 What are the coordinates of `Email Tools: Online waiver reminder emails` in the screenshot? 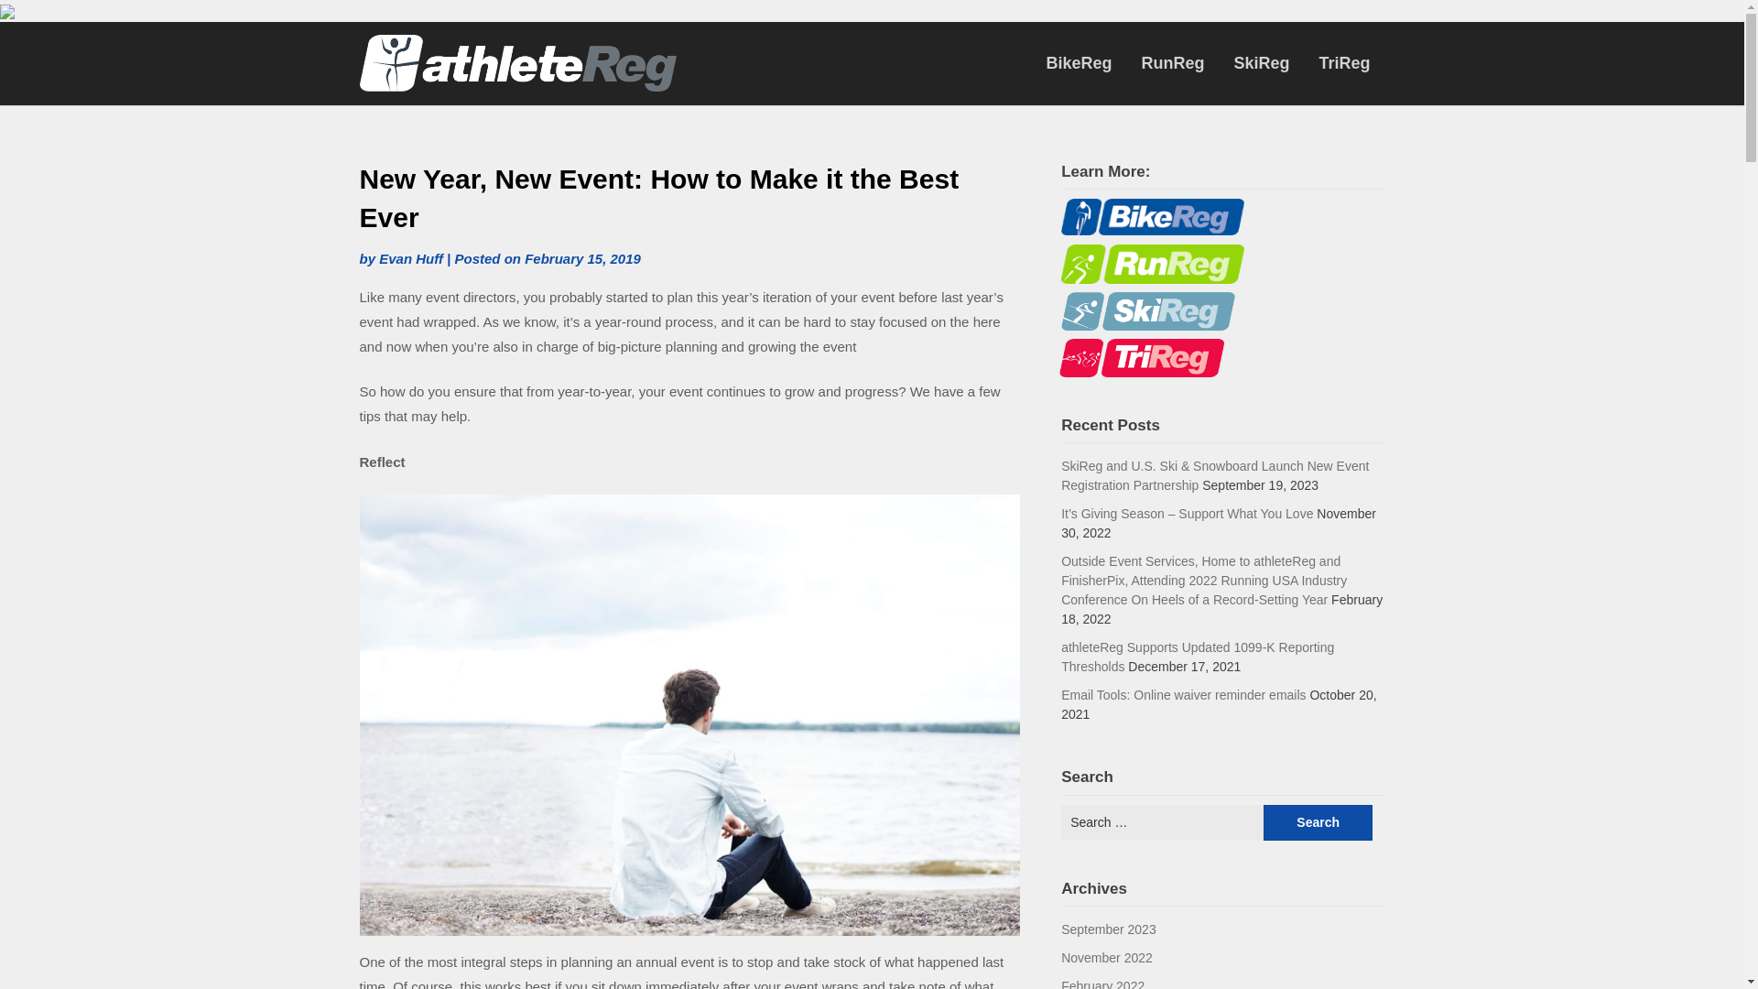 It's located at (1183, 694).